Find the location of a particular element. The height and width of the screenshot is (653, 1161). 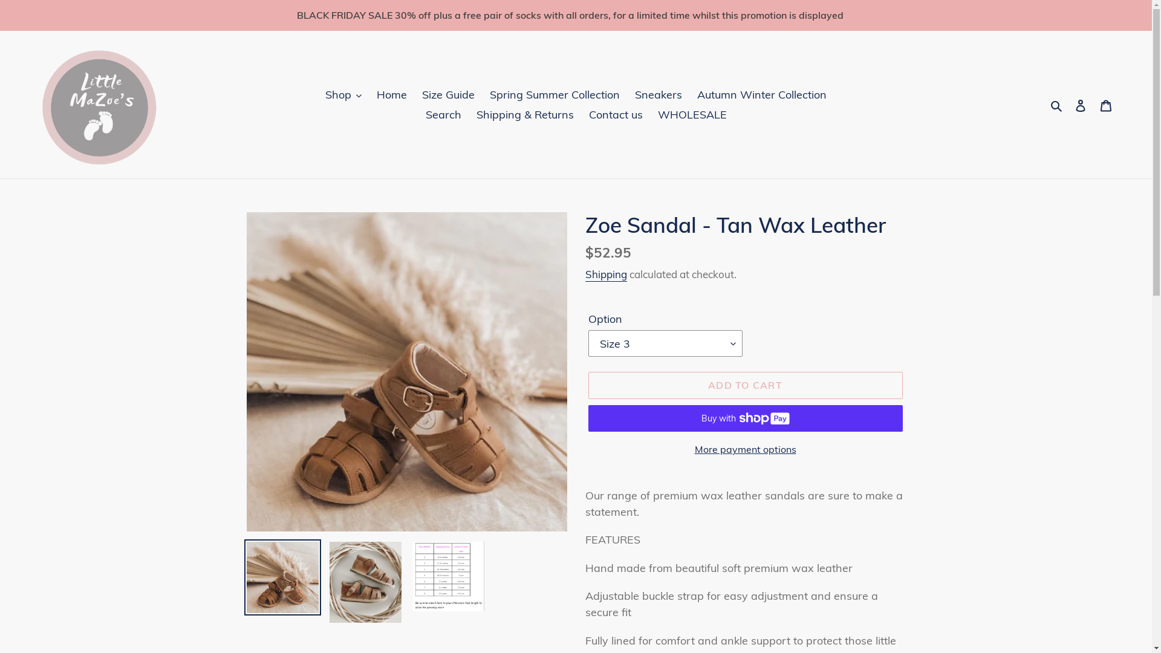

WHOLESALE is located at coordinates (692, 115).